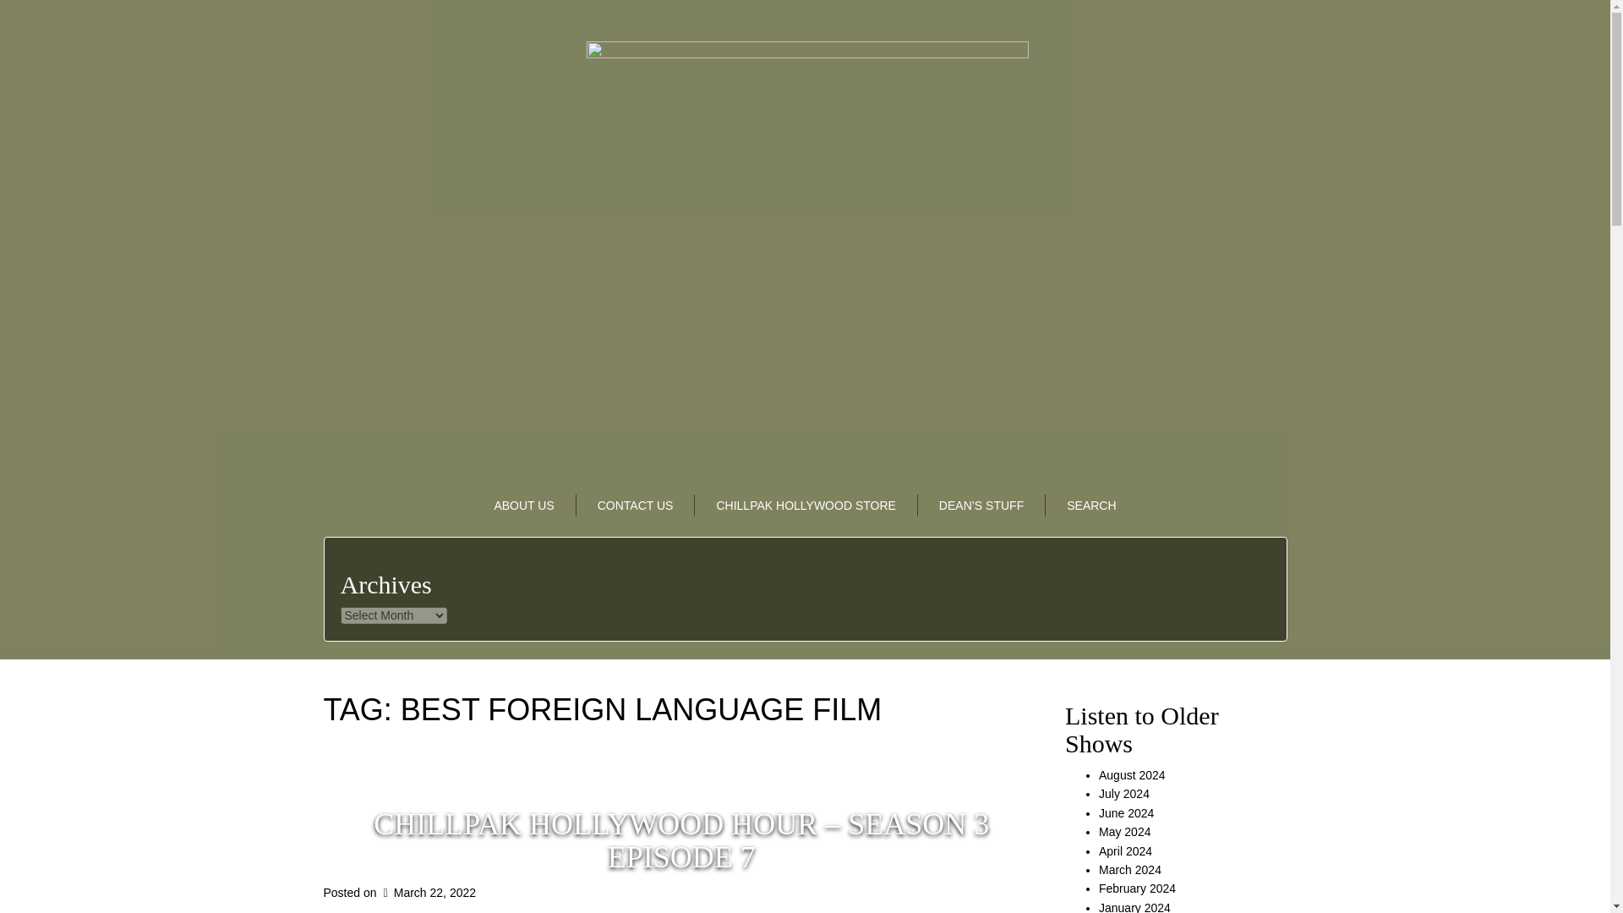 Image resolution: width=1623 pixels, height=913 pixels. What do you see at coordinates (981, 506) in the screenshot?
I see `Dean's Stuff` at bounding box center [981, 506].